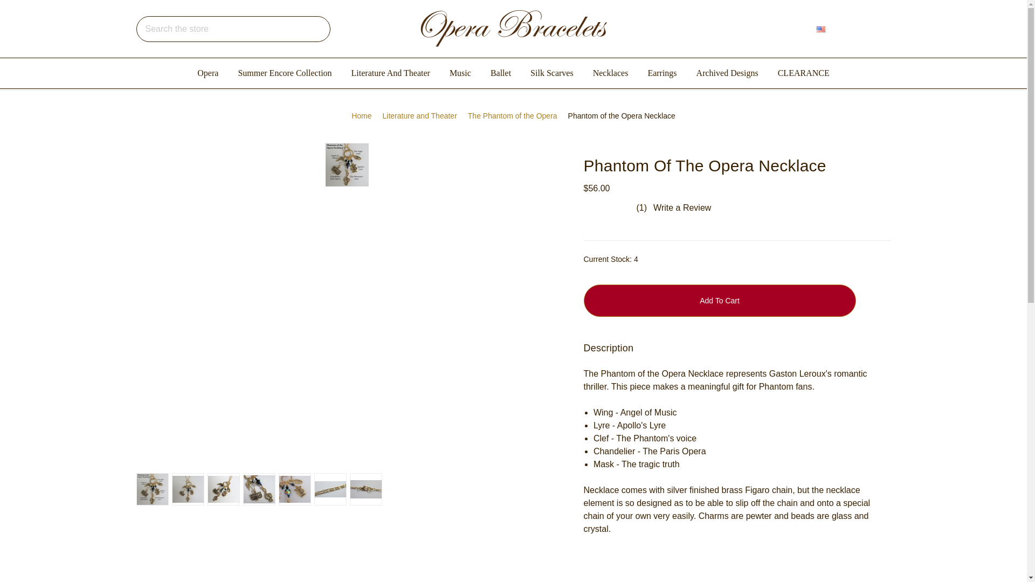 The width and height of the screenshot is (1035, 582). I want to click on Phantom of the Opera Necklace, so click(223, 489).